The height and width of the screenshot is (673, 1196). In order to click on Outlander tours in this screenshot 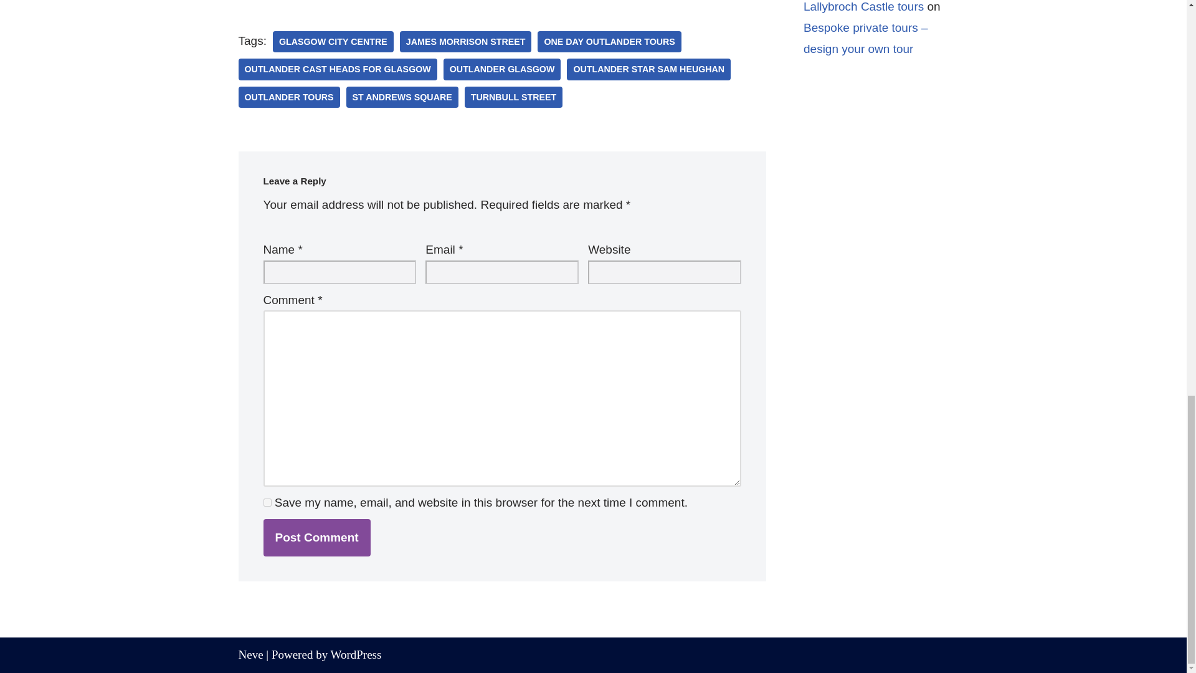, I will do `click(289, 97)`.